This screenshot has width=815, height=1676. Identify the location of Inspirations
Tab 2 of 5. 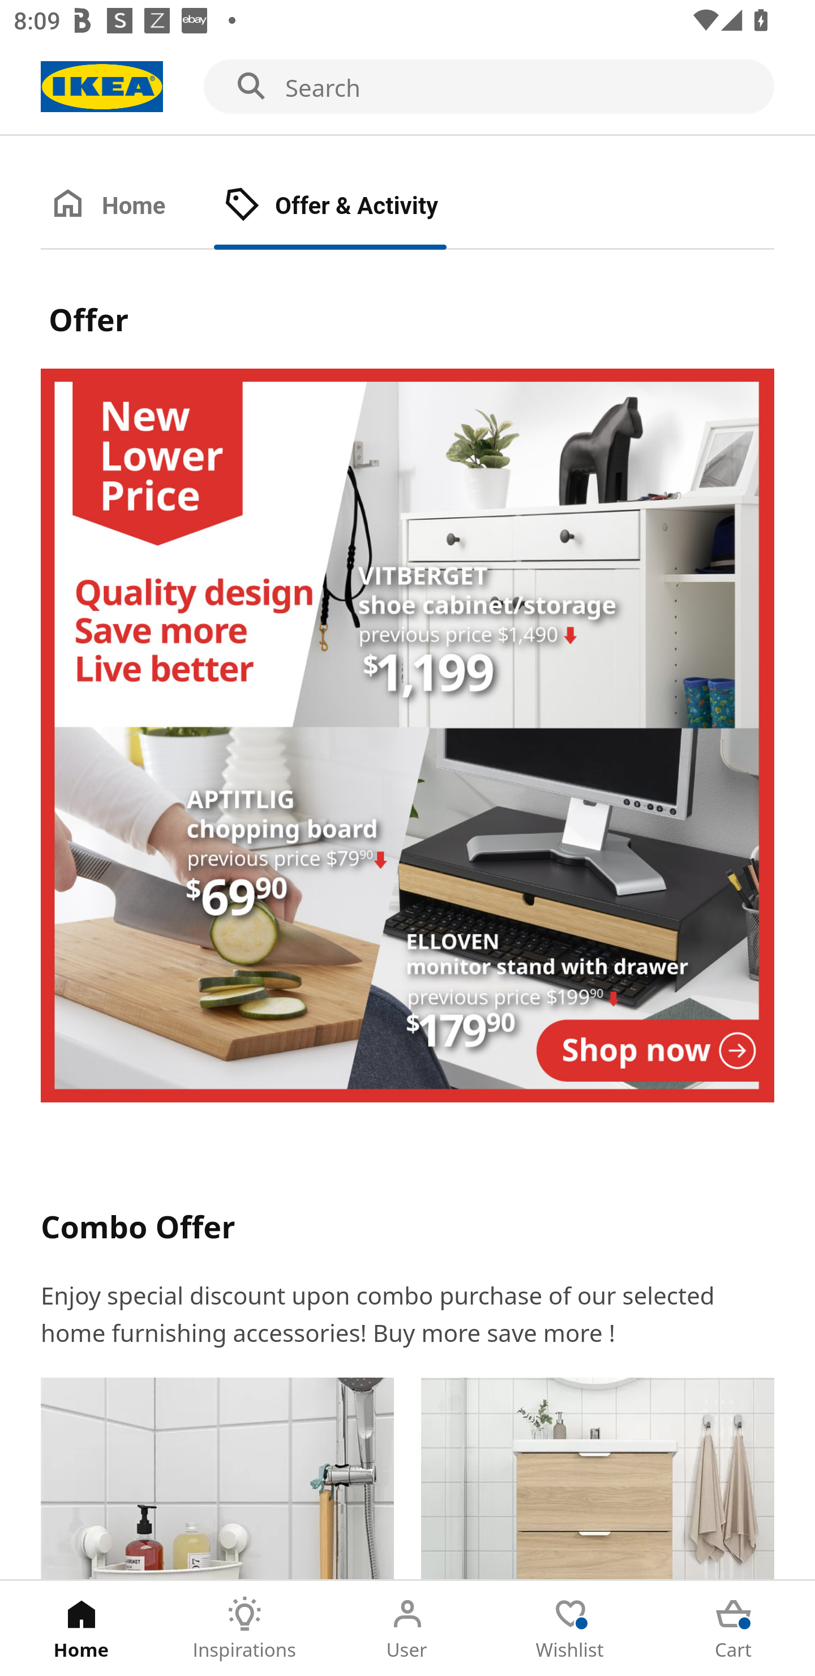
(244, 1628).